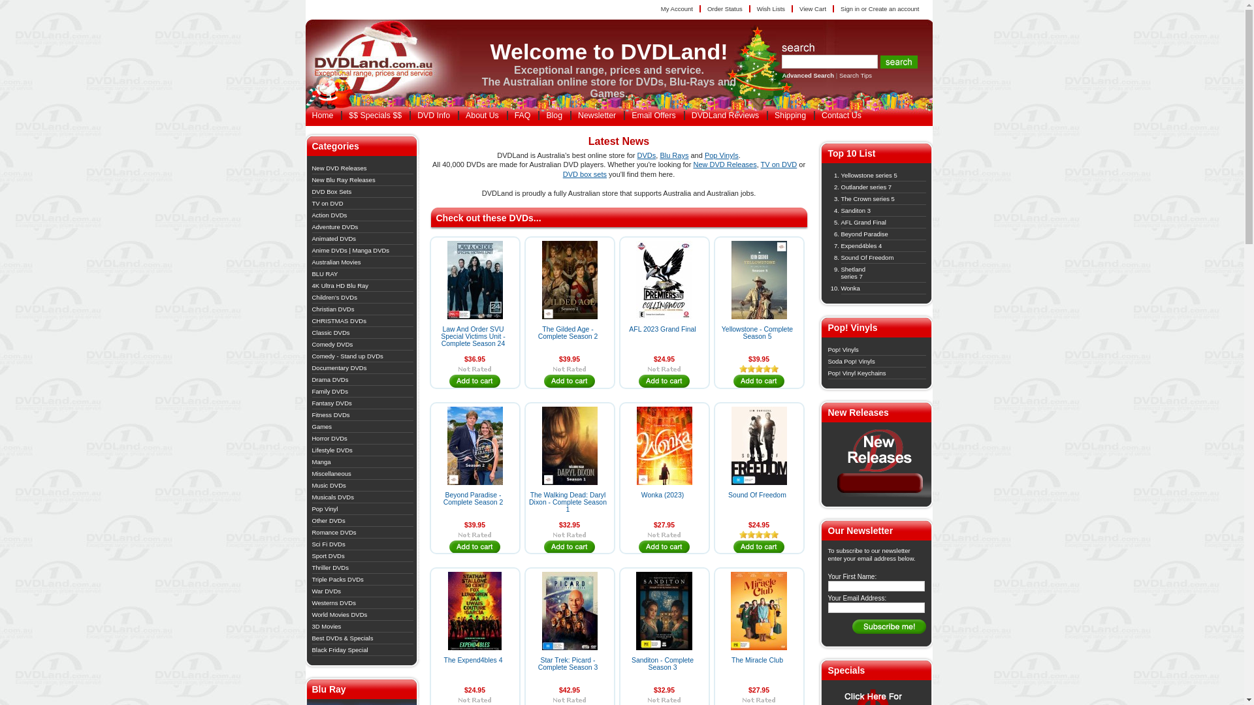  Describe the element at coordinates (330, 392) in the screenshot. I see `Family DVDs` at that location.